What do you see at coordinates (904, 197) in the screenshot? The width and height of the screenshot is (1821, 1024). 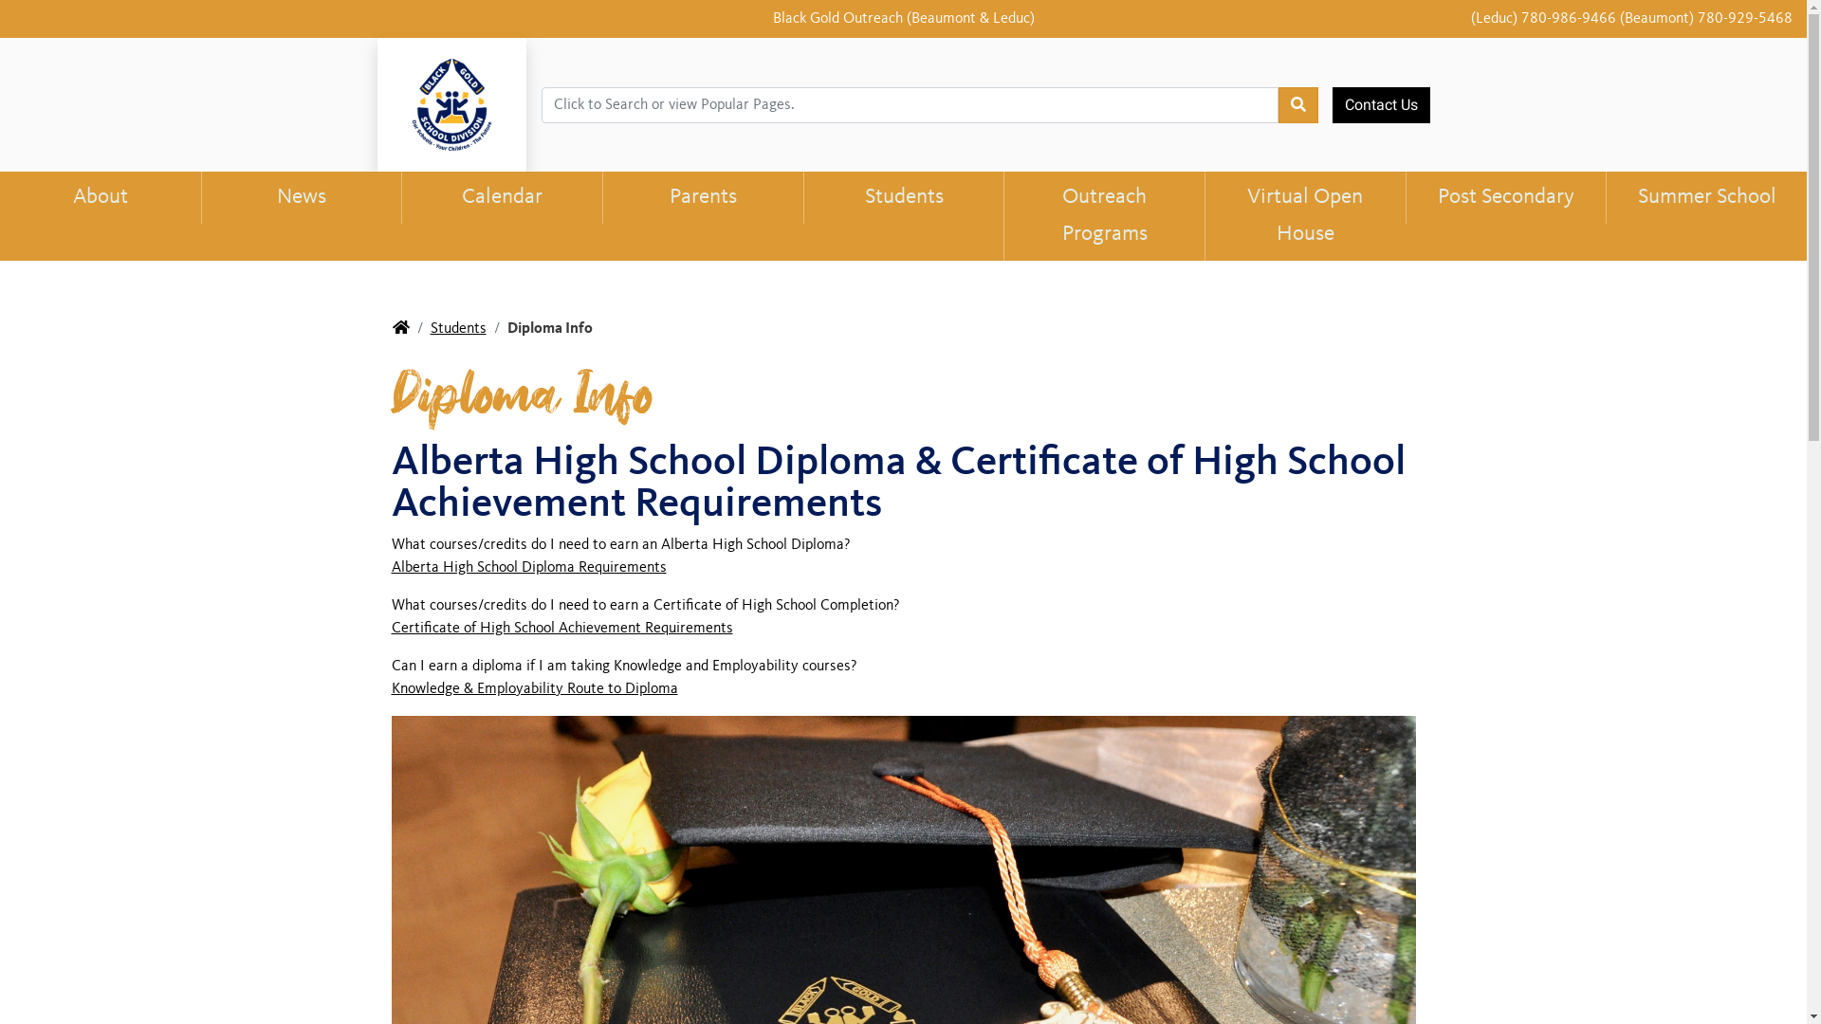 I see `Students` at bounding box center [904, 197].